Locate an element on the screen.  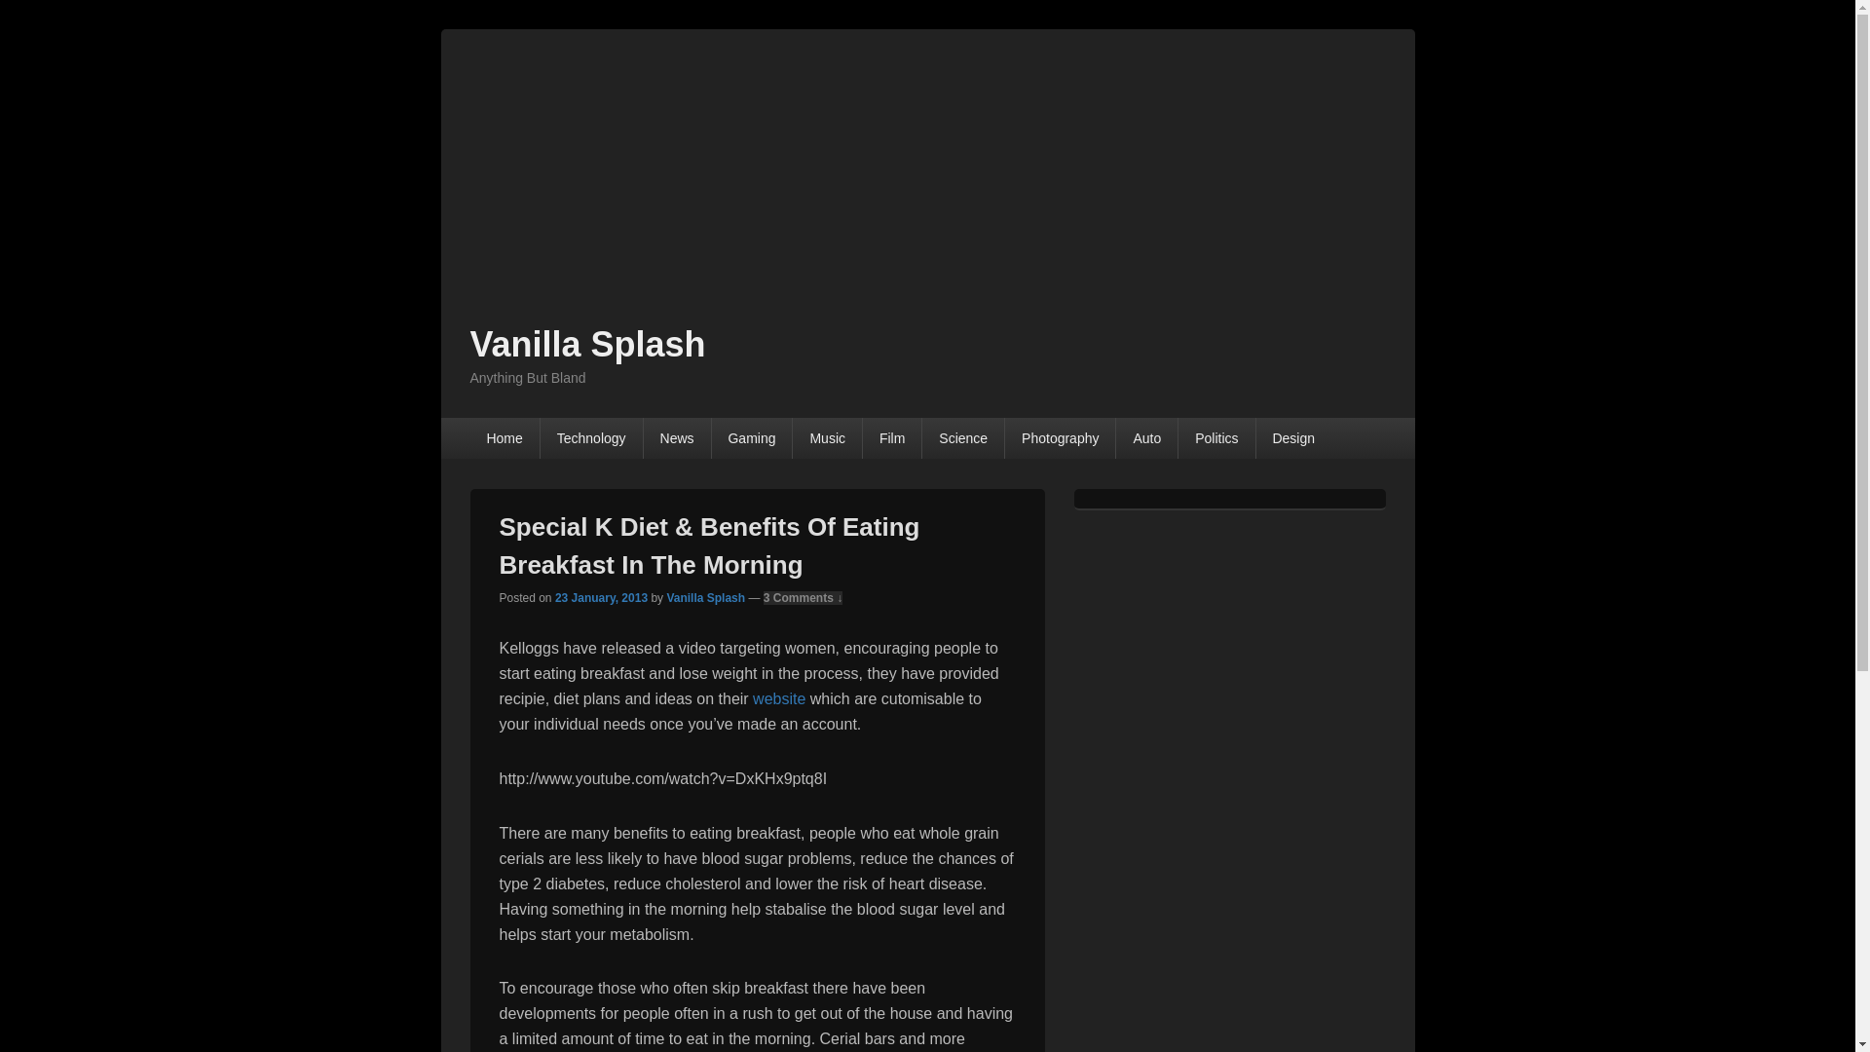
Technology is located at coordinates (591, 437).